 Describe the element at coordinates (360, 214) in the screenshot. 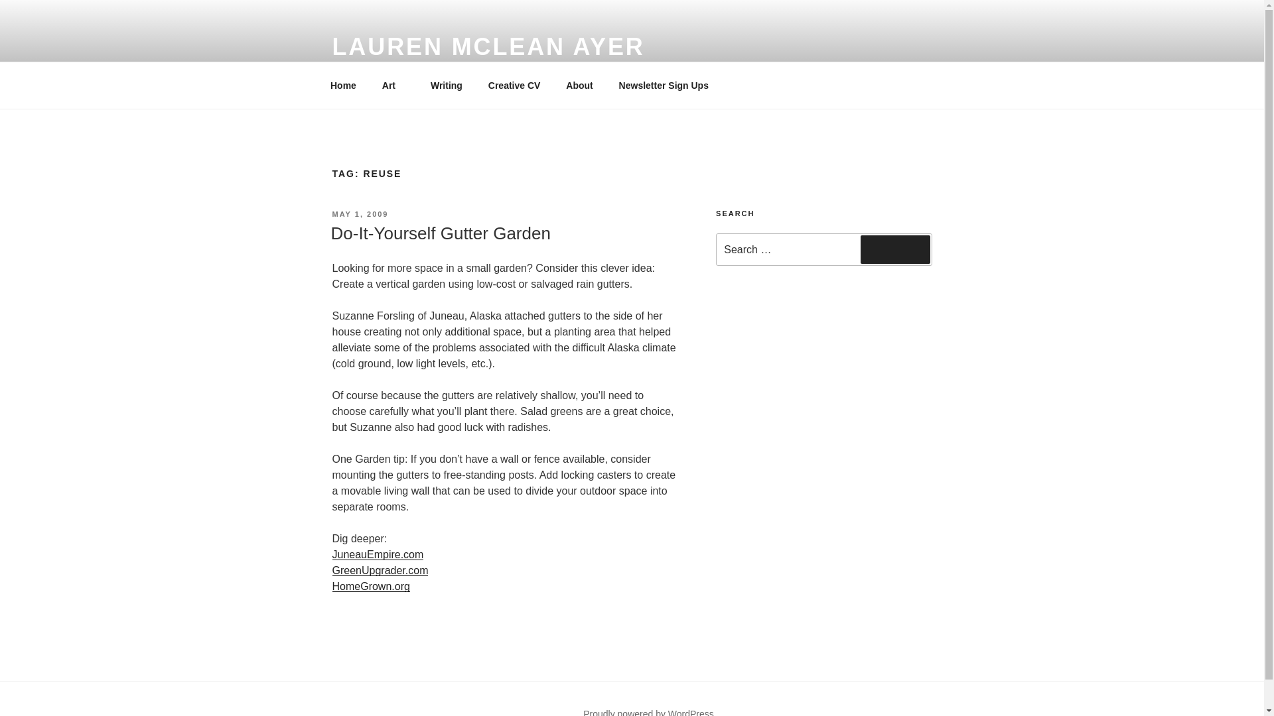

I see `MAY 1, 2009` at that location.